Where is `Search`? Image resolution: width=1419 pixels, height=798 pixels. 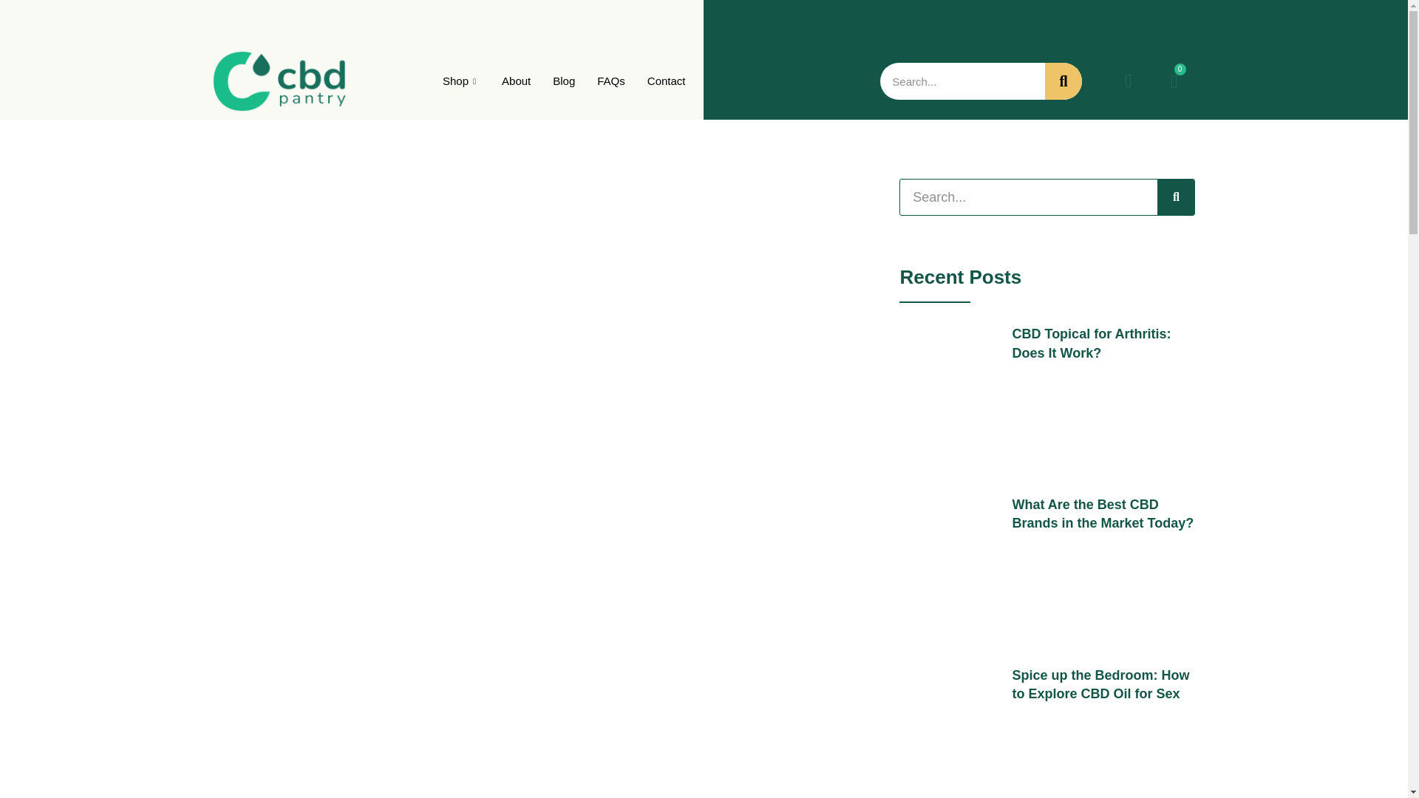
Search is located at coordinates (1029, 197).